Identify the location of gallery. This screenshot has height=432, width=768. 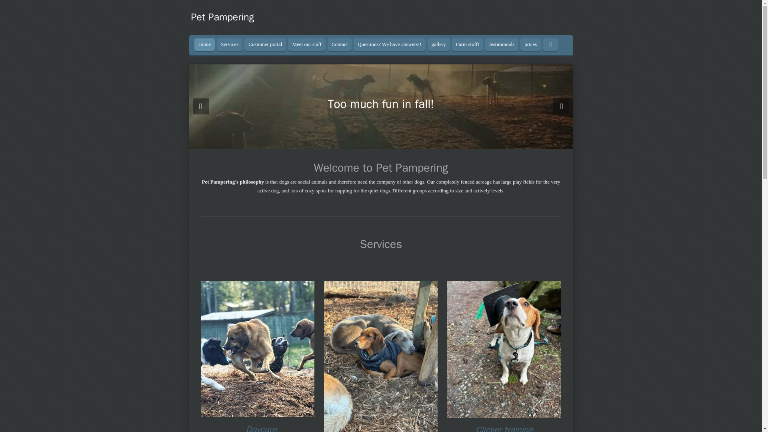
(439, 45).